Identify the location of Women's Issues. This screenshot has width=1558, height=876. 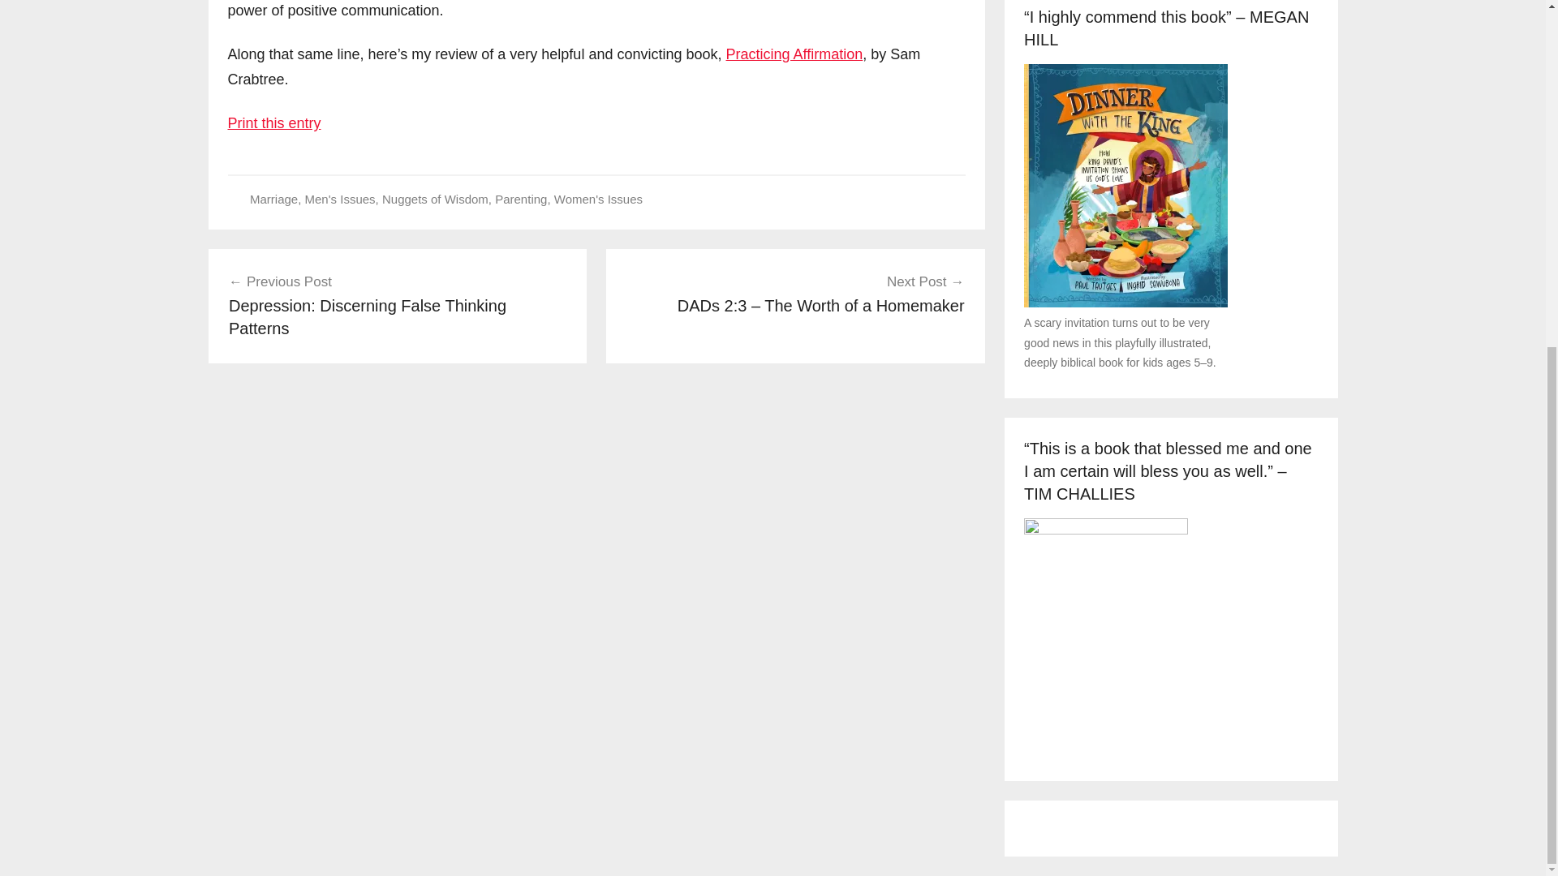
(598, 198).